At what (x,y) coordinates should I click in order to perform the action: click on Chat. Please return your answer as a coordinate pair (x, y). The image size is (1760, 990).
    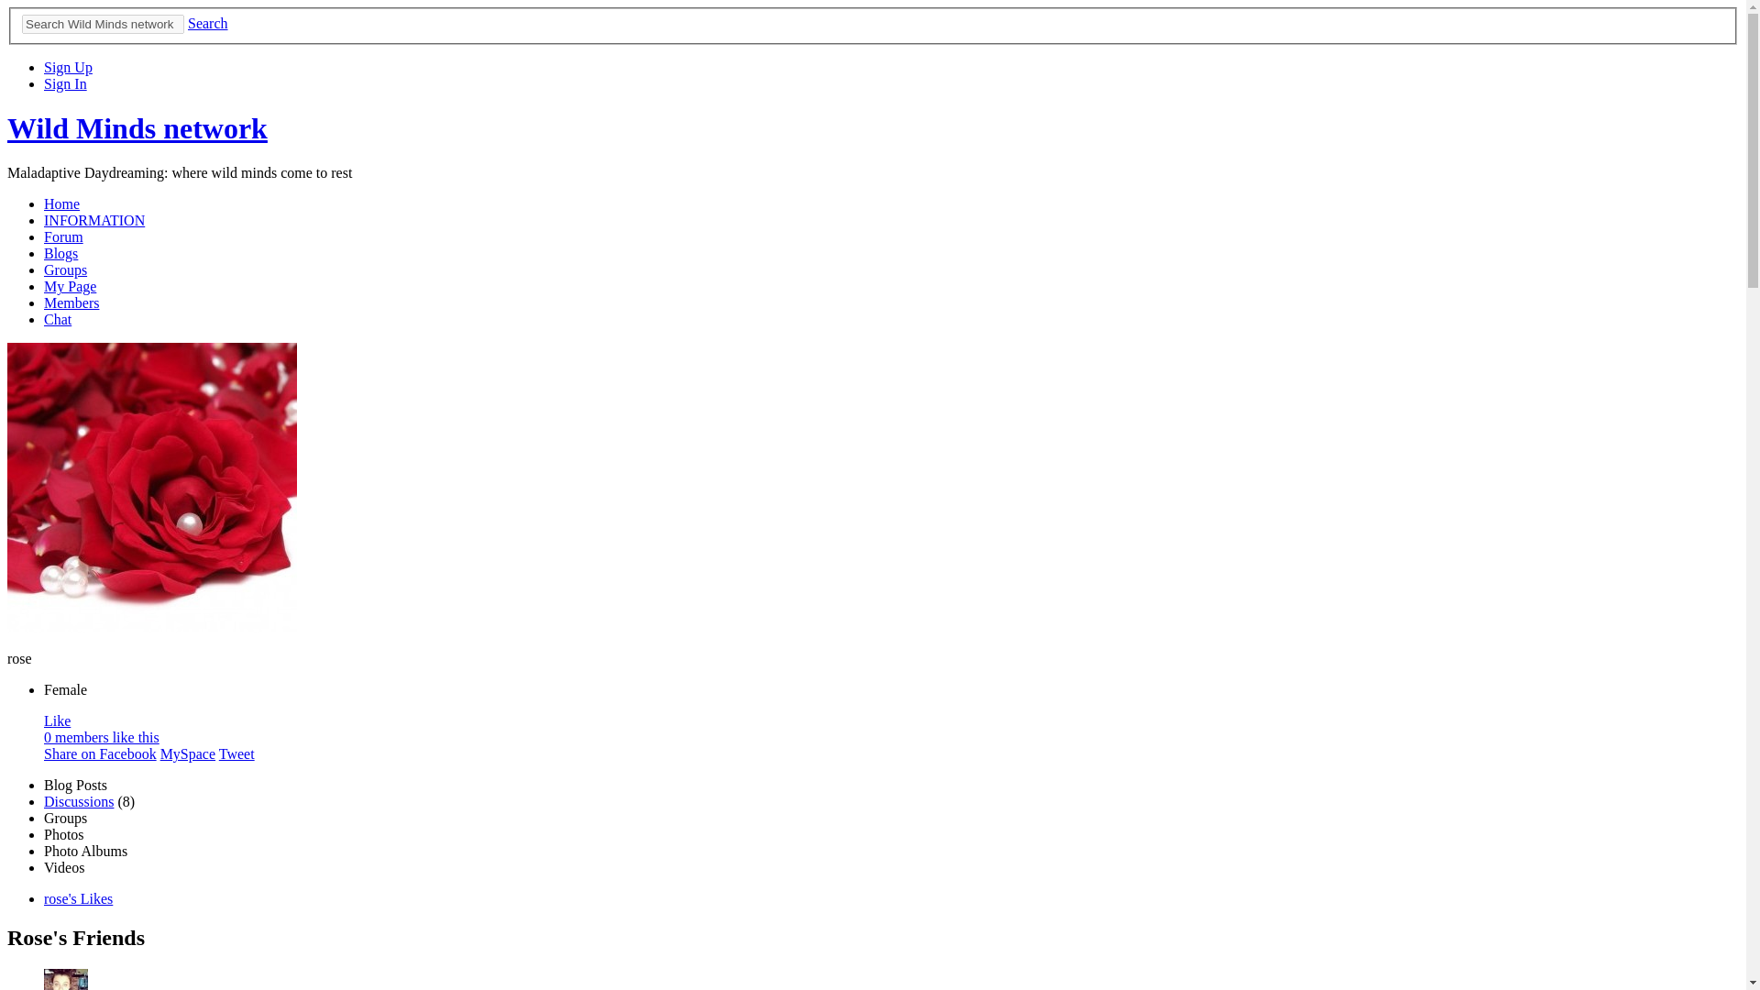
    Looking at the image, I should click on (58, 319).